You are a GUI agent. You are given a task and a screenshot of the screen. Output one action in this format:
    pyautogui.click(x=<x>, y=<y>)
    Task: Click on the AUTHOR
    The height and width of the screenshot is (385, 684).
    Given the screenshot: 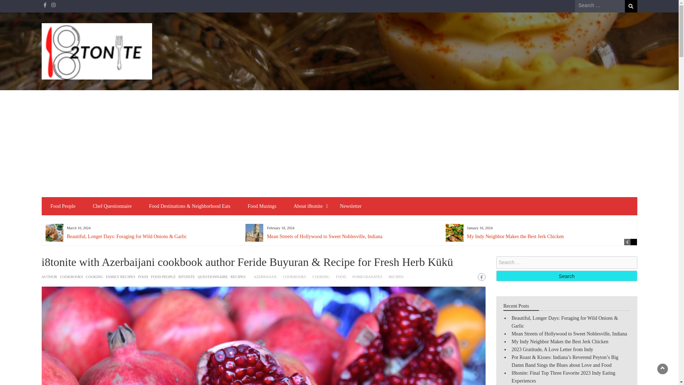 What is the action you would take?
    pyautogui.click(x=49, y=277)
    